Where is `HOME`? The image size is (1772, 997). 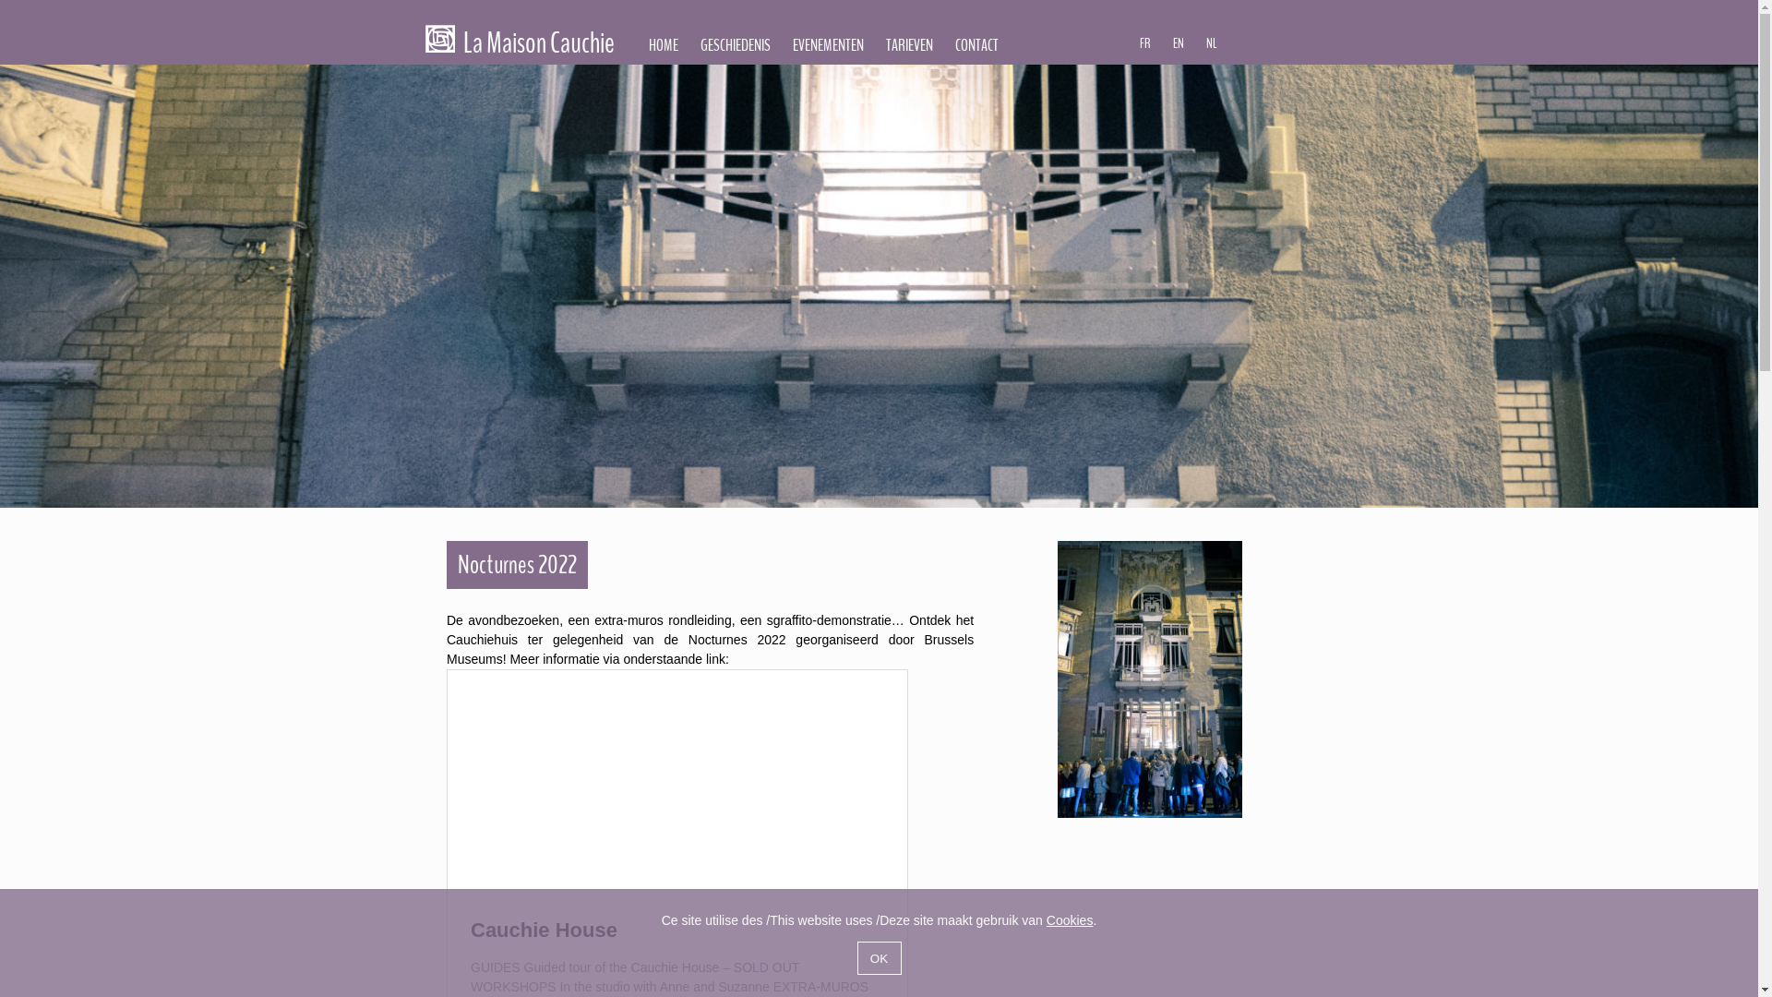 HOME is located at coordinates (664, 45).